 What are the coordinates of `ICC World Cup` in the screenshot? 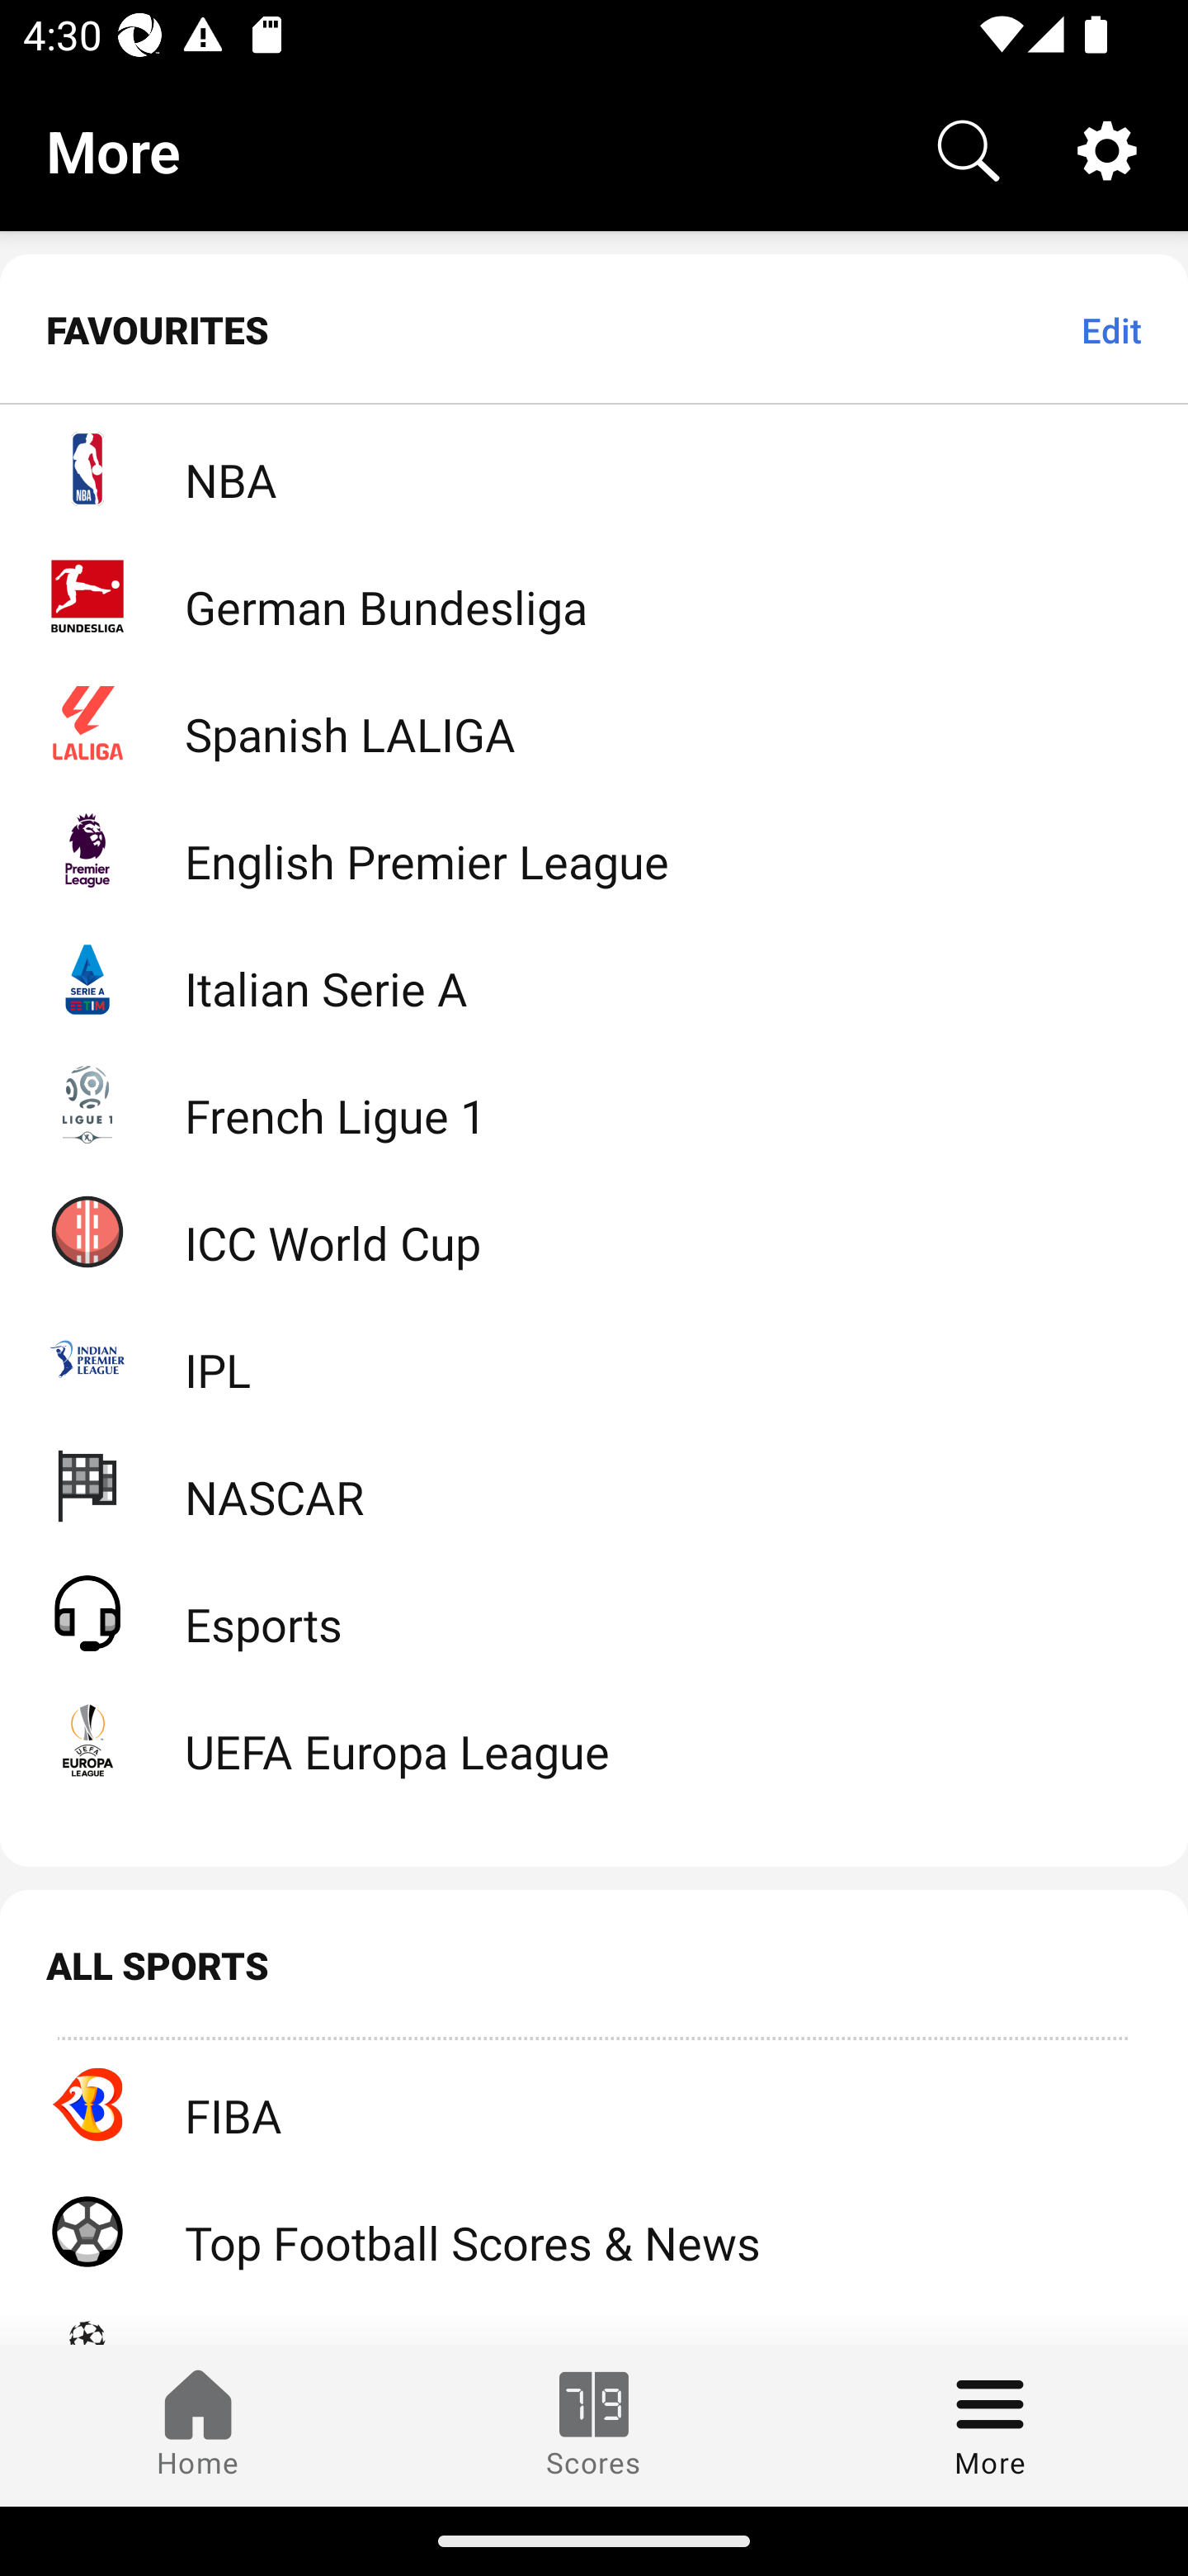 It's located at (594, 1231).